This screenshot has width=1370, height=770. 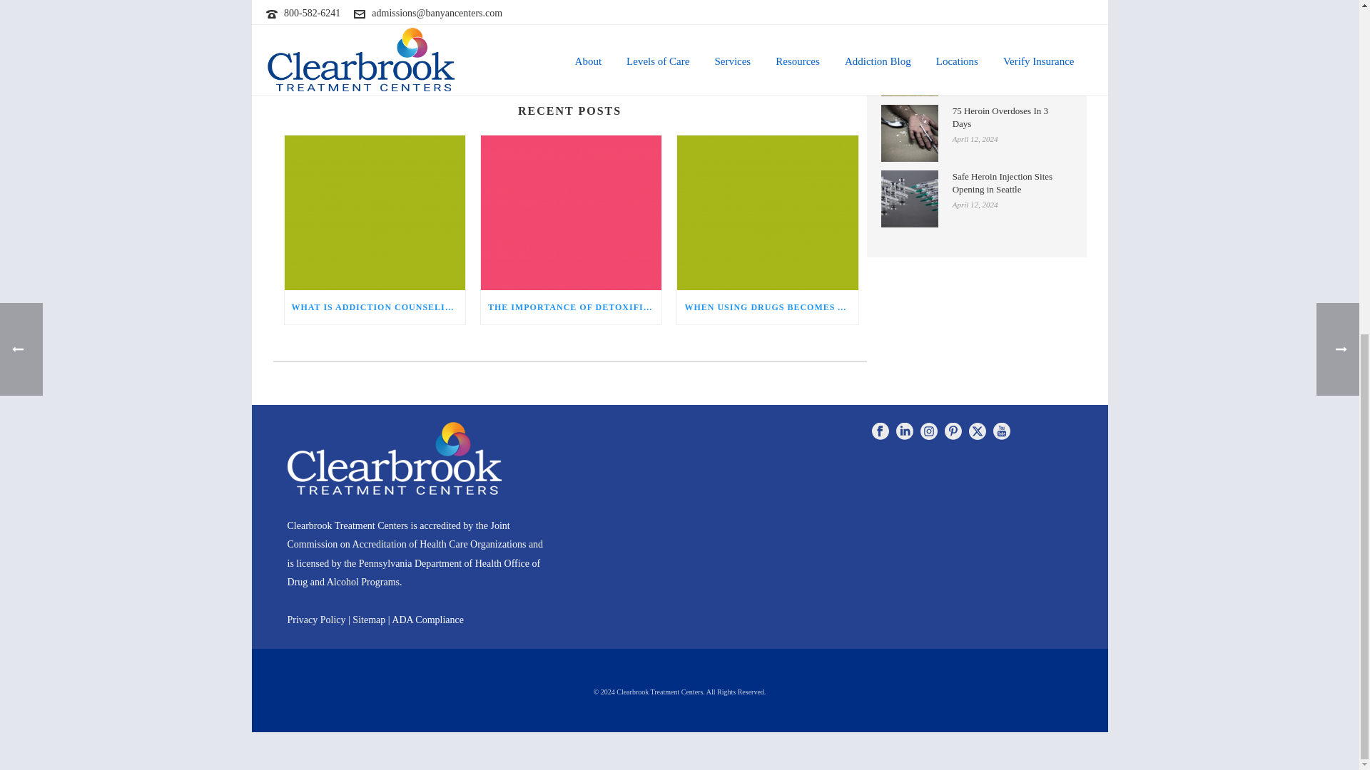 What do you see at coordinates (909, 198) in the screenshot?
I see `Safe Heroin Injection Sites Opening in Seattle` at bounding box center [909, 198].